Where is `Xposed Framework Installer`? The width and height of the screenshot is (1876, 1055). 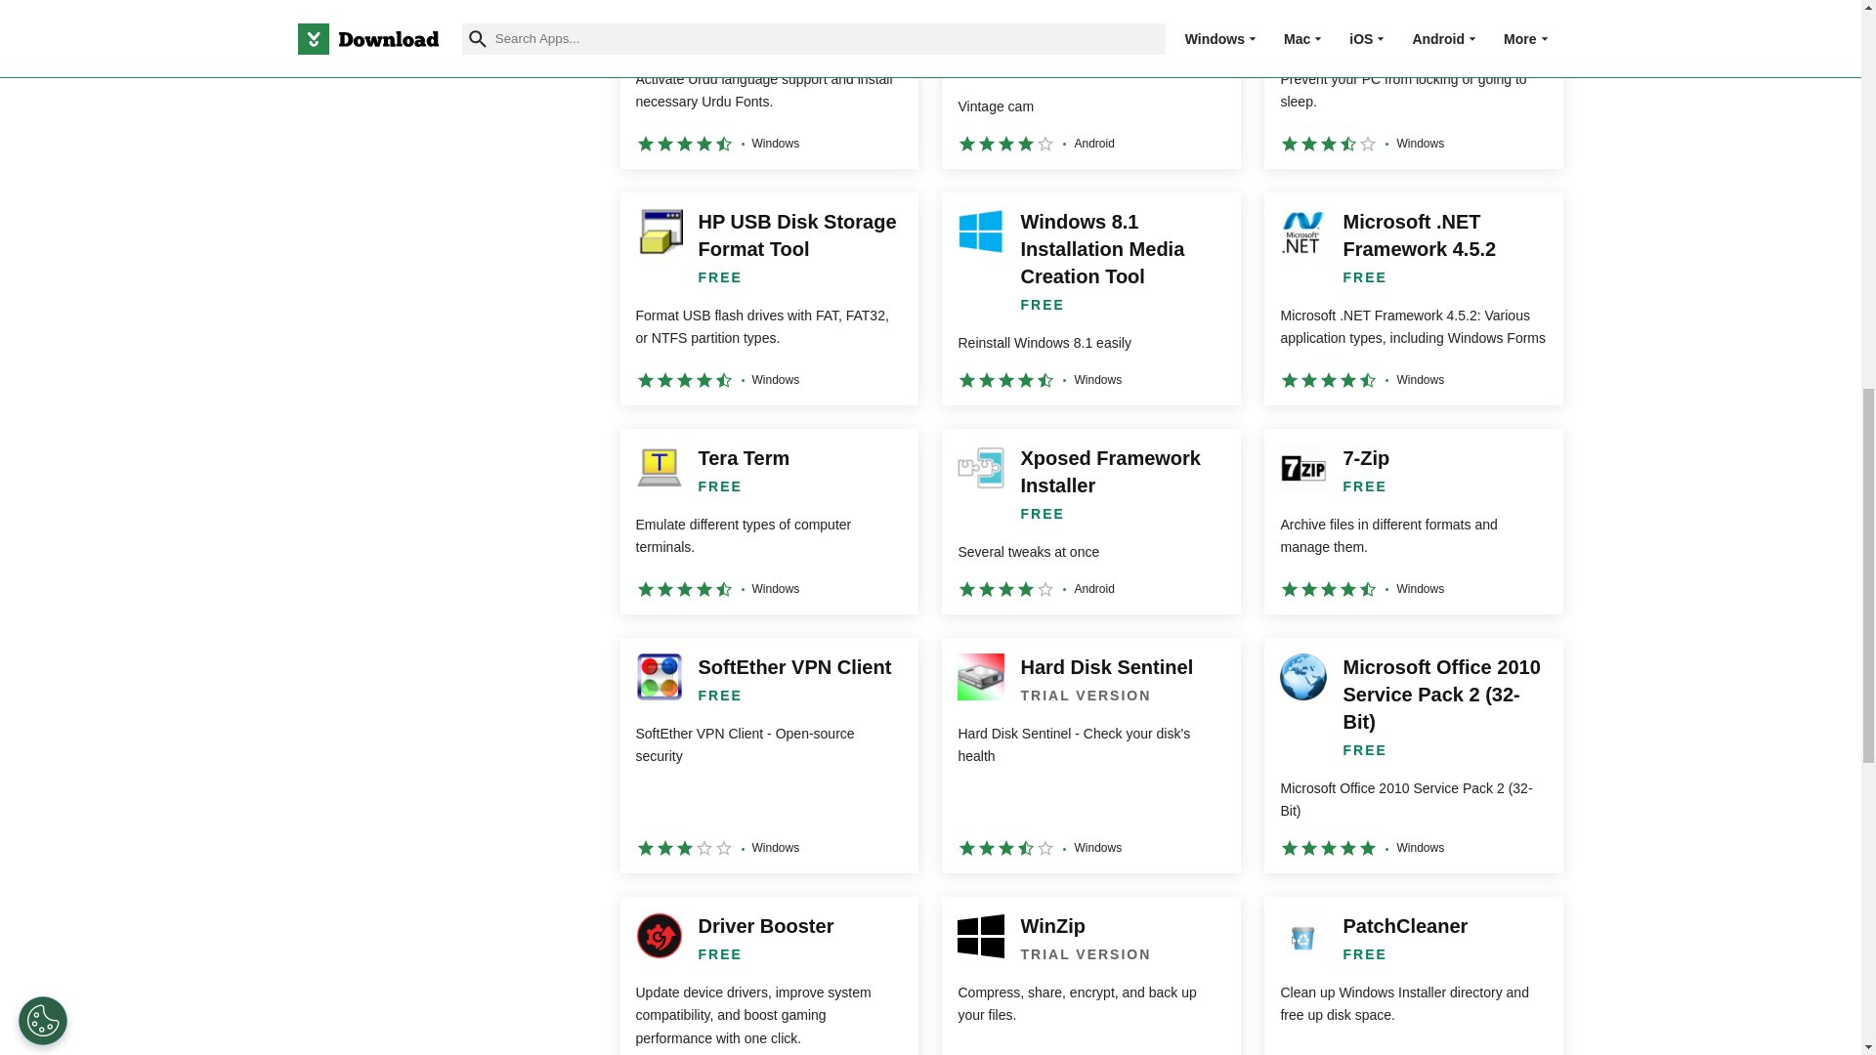 Xposed Framework Installer is located at coordinates (1090, 521).